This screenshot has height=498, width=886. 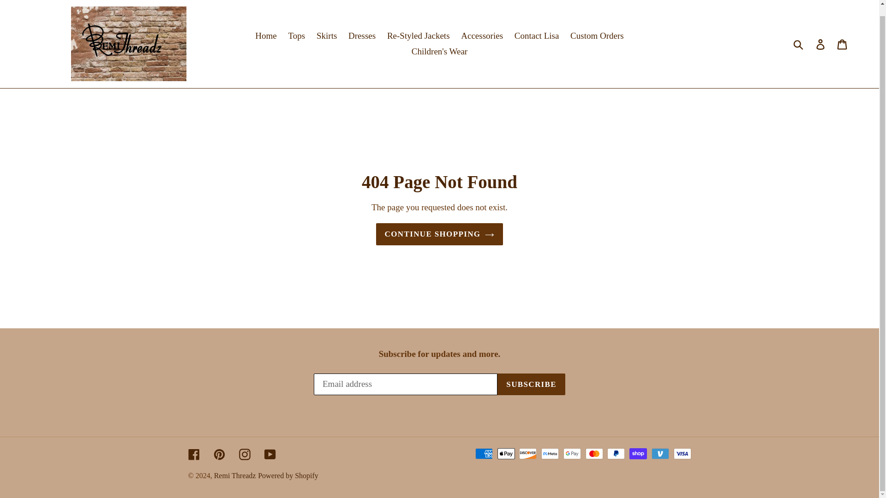 What do you see at coordinates (362, 36) in the screenshot?
I see `Dresses` at bounding box center [362, 36].